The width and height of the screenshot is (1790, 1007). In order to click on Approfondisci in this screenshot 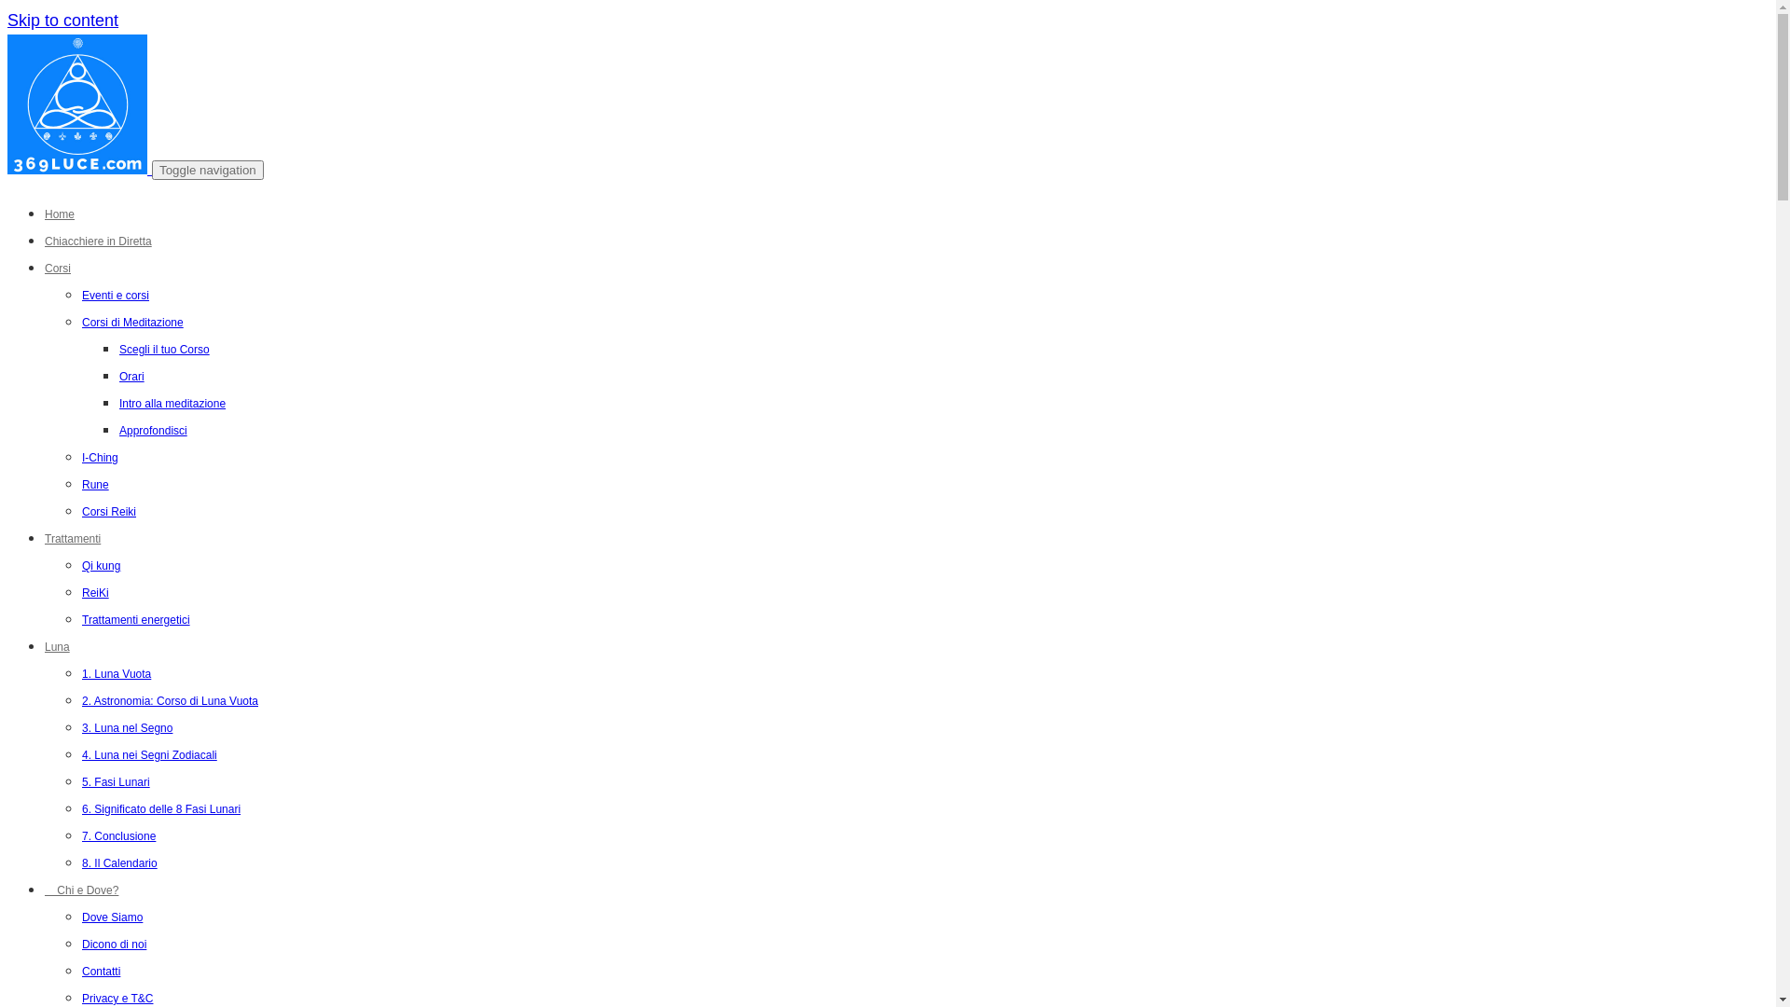, I will do `click(153, 431)`.